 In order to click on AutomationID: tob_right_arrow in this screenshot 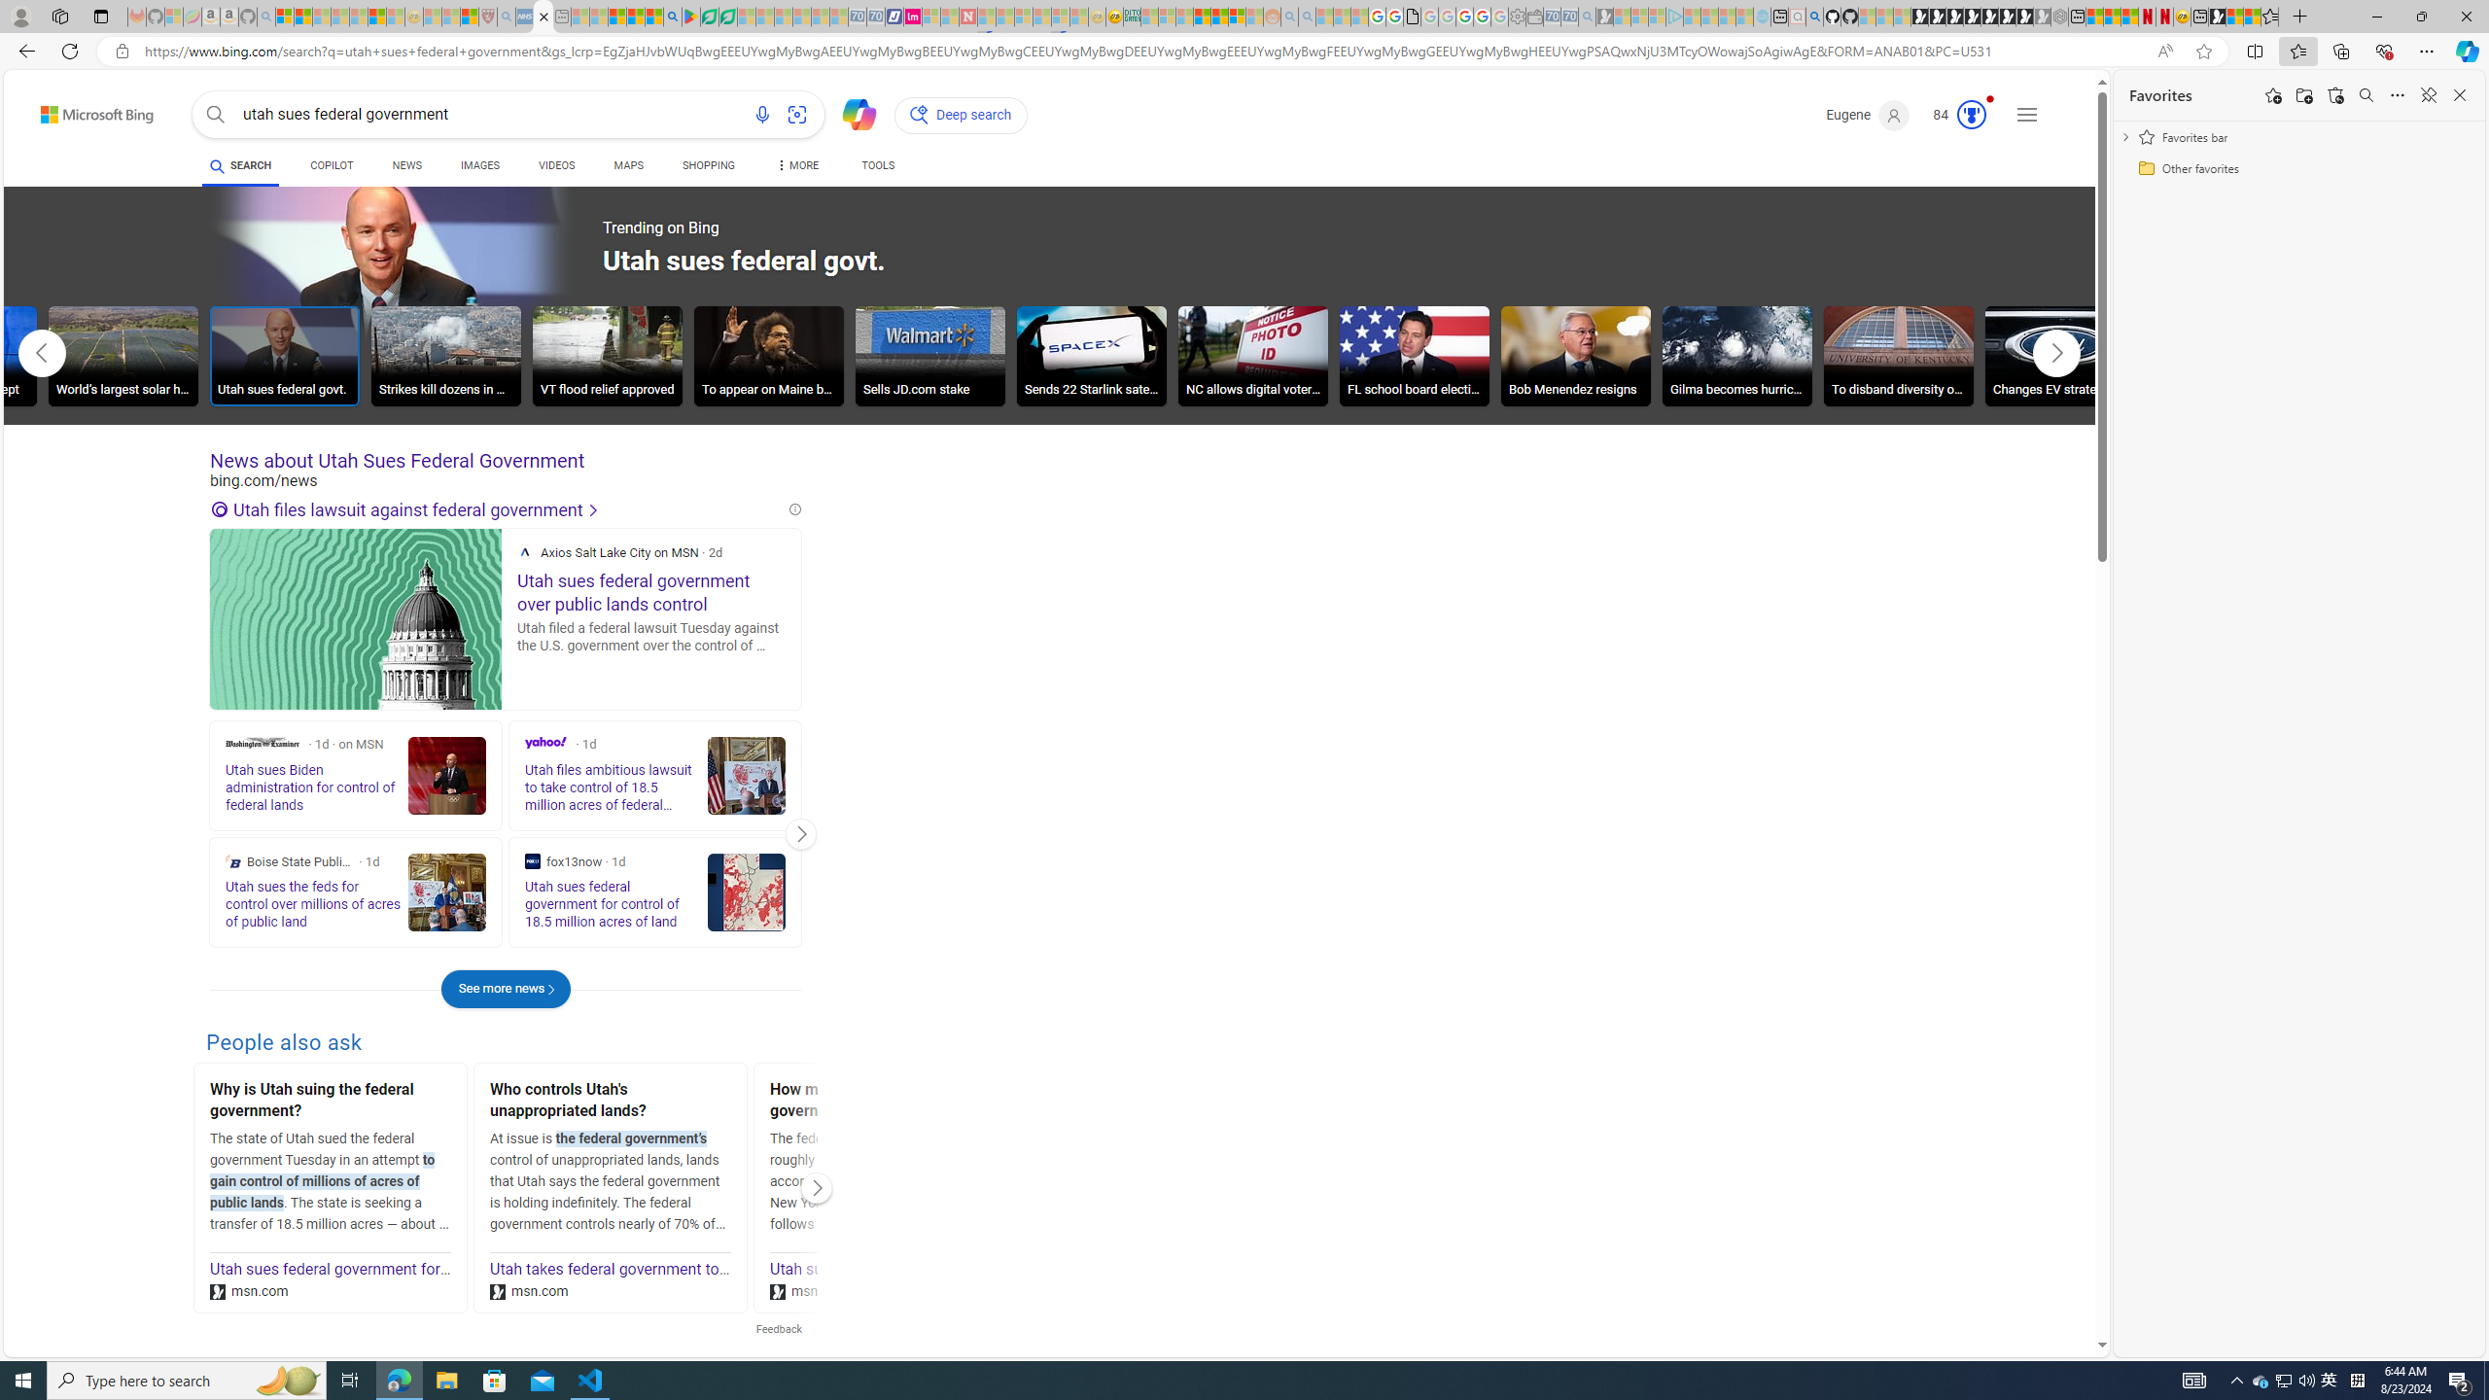, I will do `click(2057, 352)`.